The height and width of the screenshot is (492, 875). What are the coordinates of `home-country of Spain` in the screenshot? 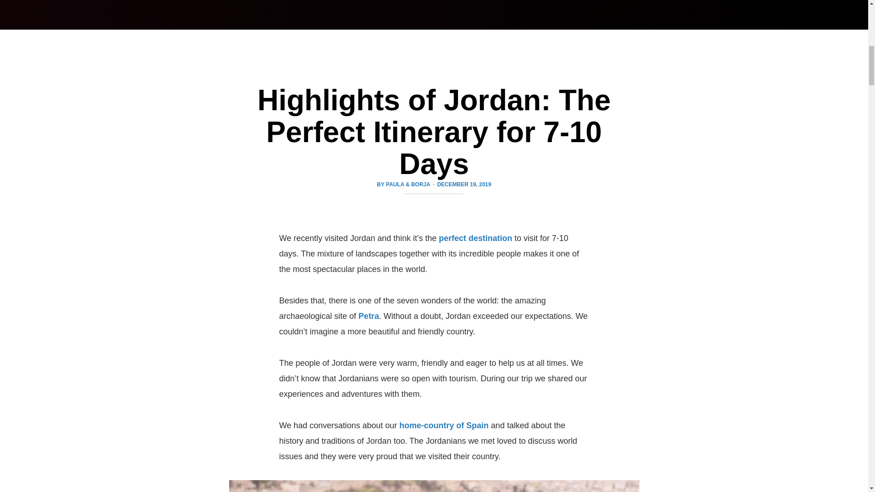 It's located at (443, 425).